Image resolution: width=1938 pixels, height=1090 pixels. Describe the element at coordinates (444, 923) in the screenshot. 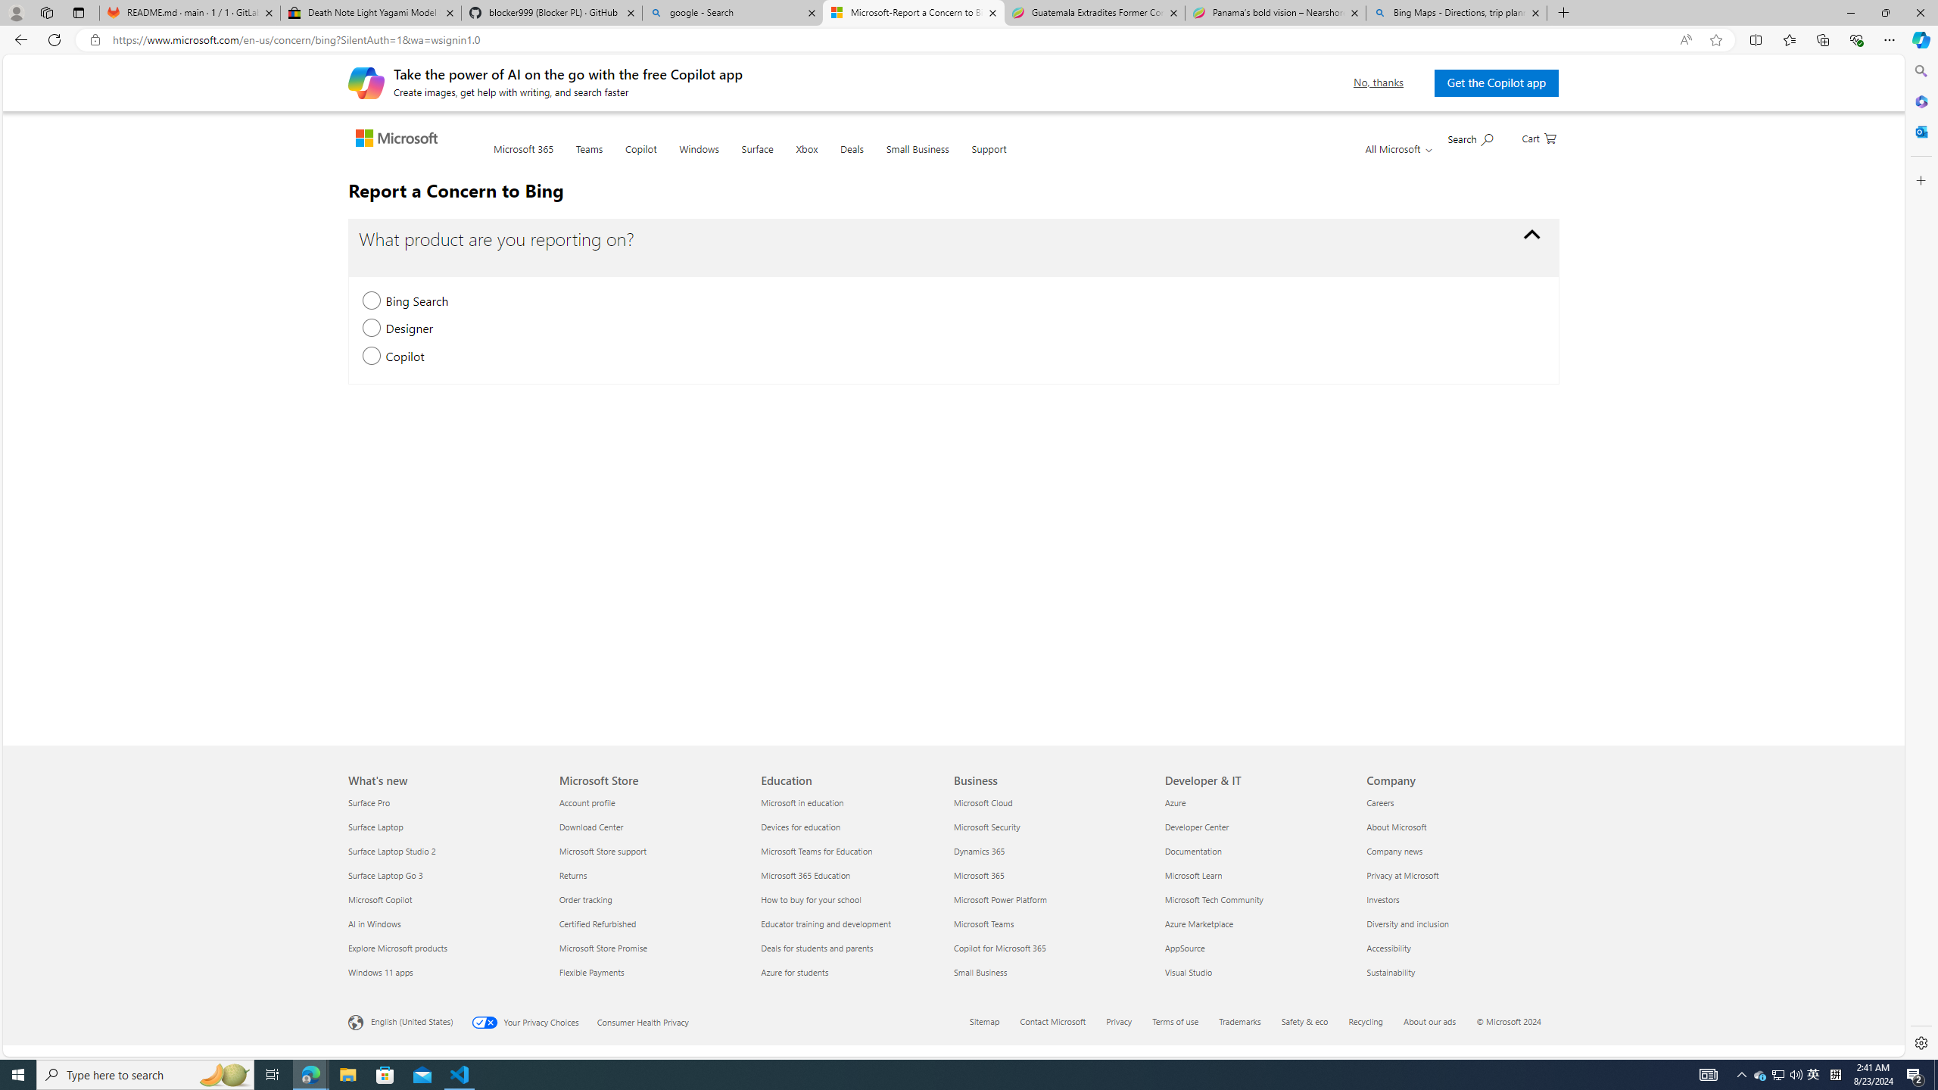

I see `AI in Windows` at that location.